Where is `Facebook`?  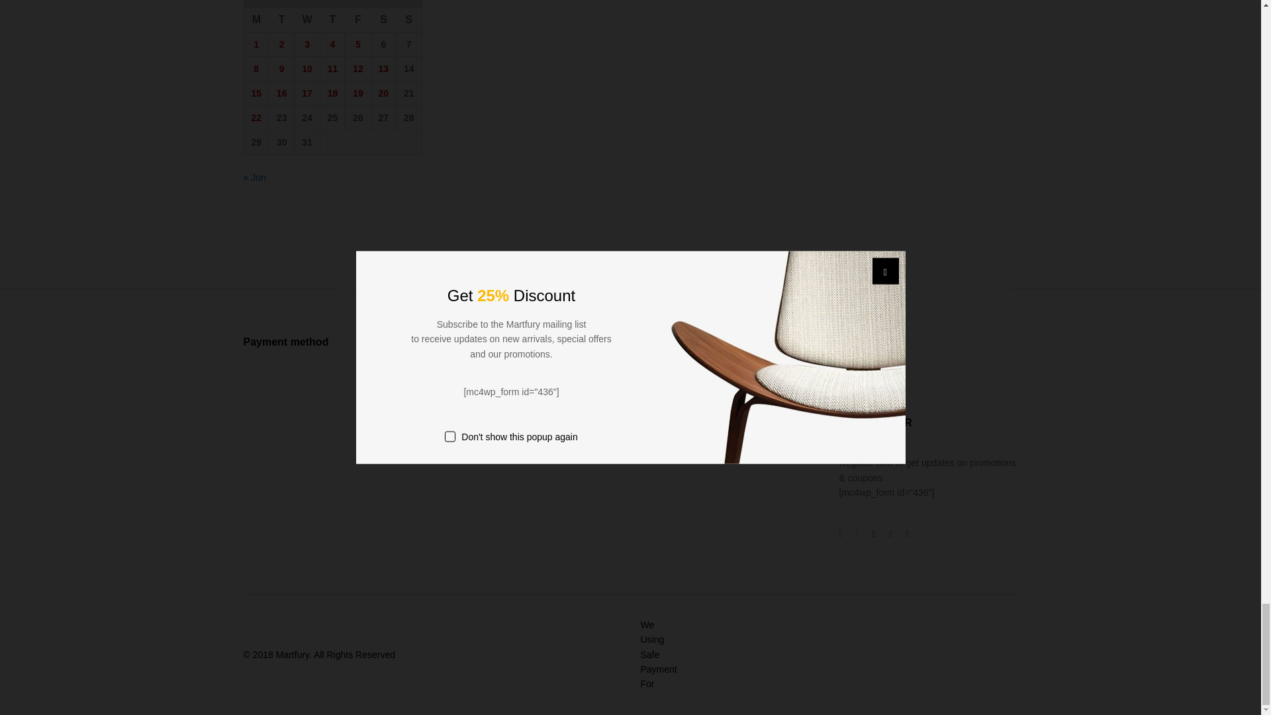 Facebook is located at coordinates (841, 376).